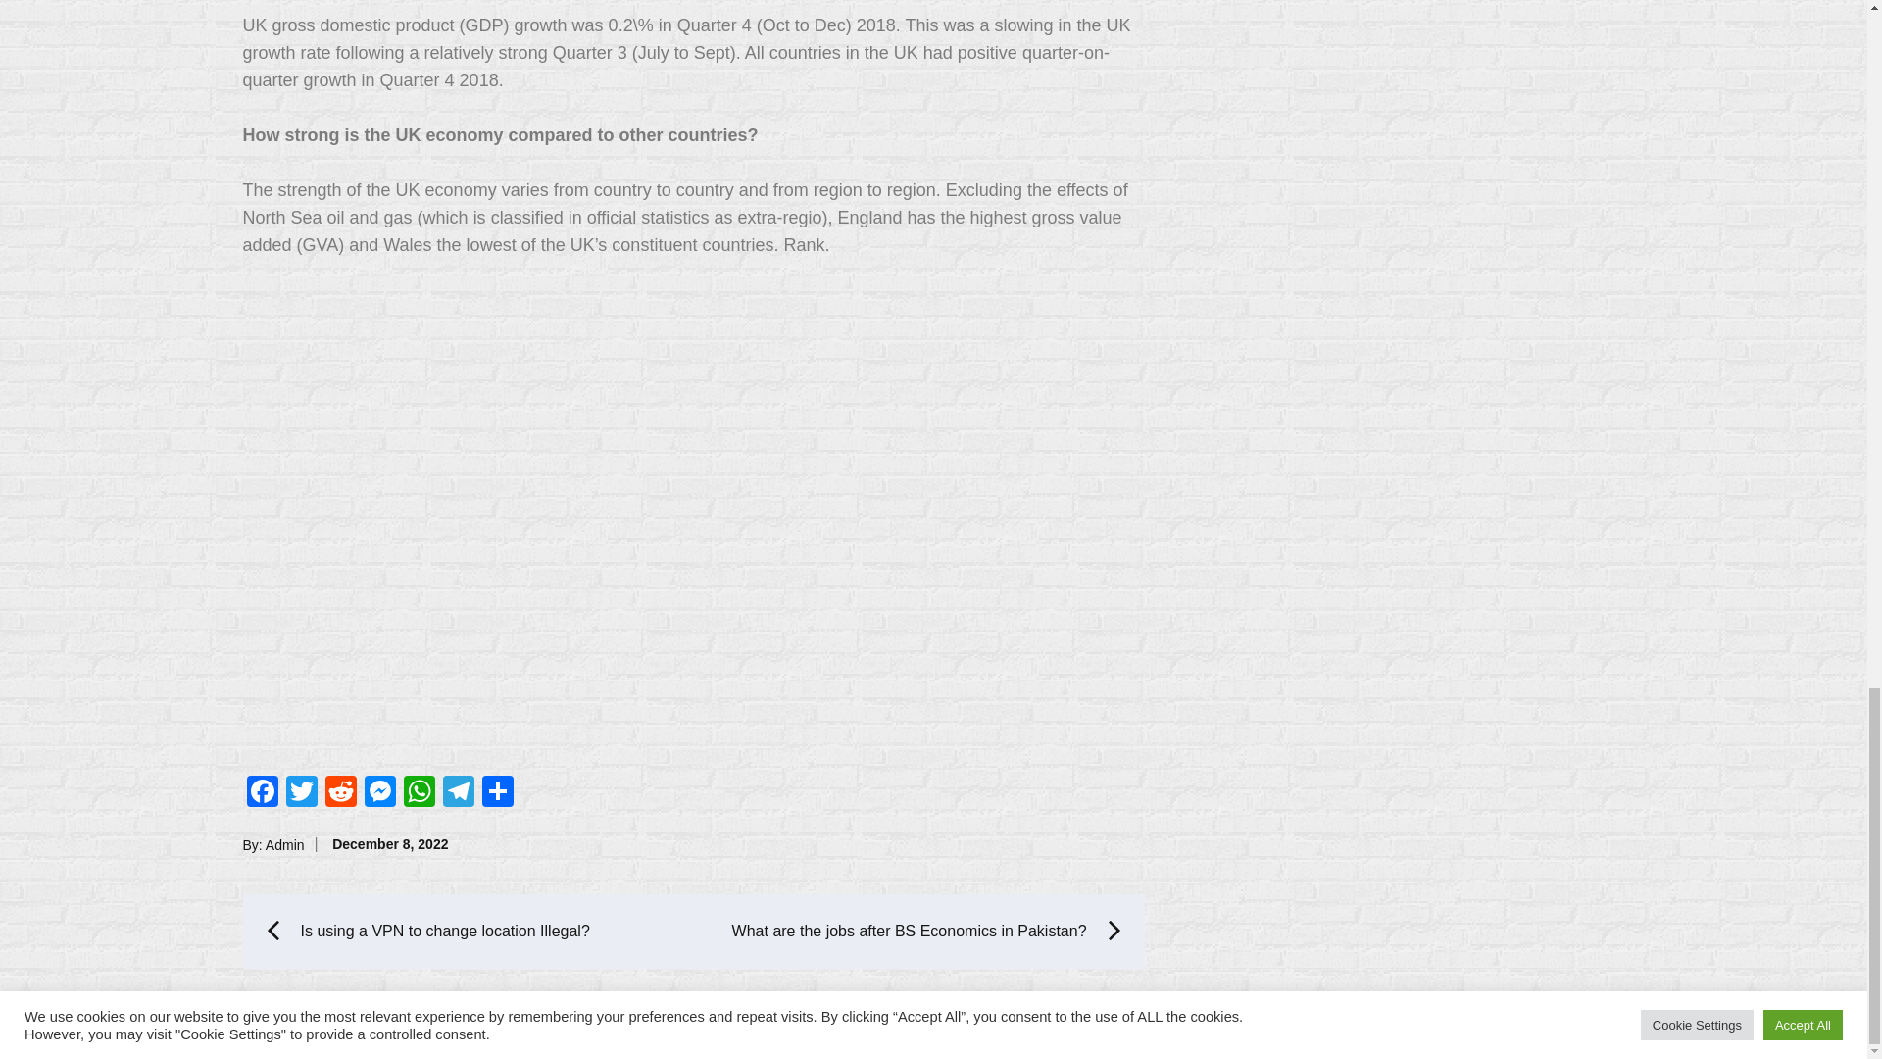  What do you see at coordinates (302, 793) in the screenshot?
I see `Twitter` at bounding box center [302, 793].